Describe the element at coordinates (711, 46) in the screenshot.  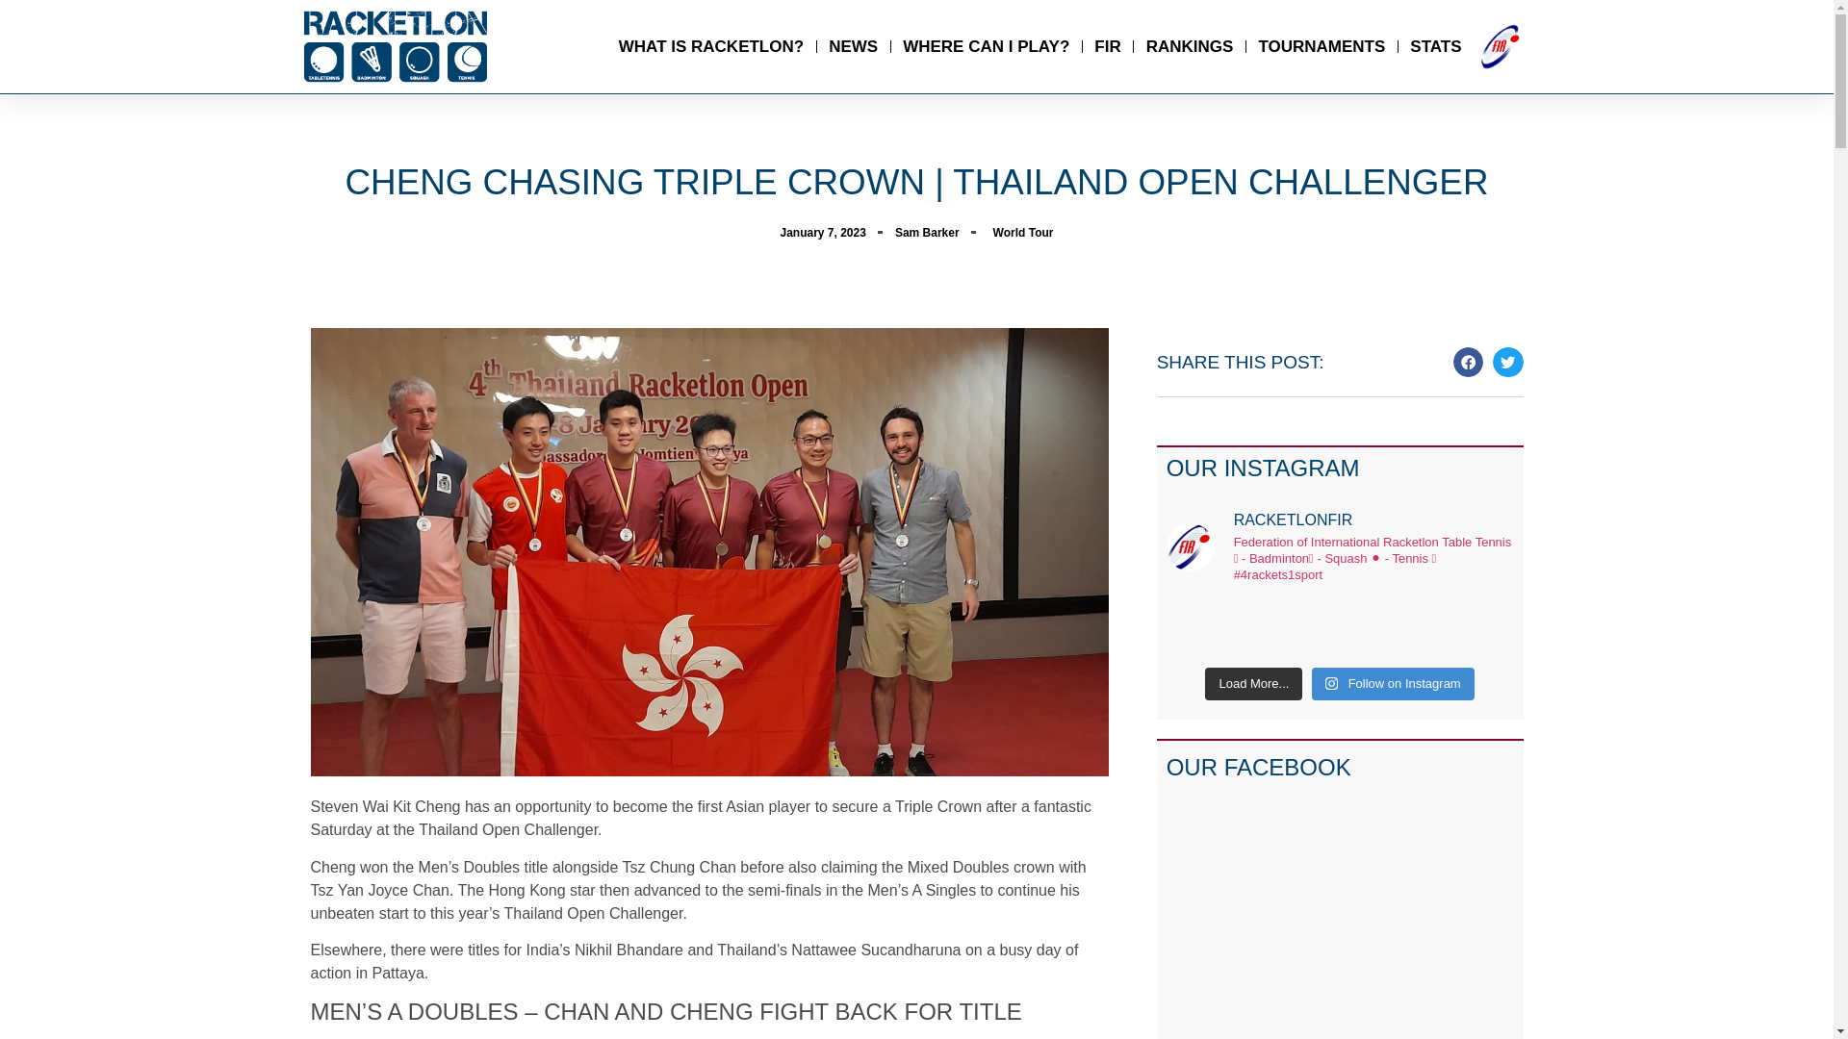
I see `WHAT IS RACKETLON?` at that location.